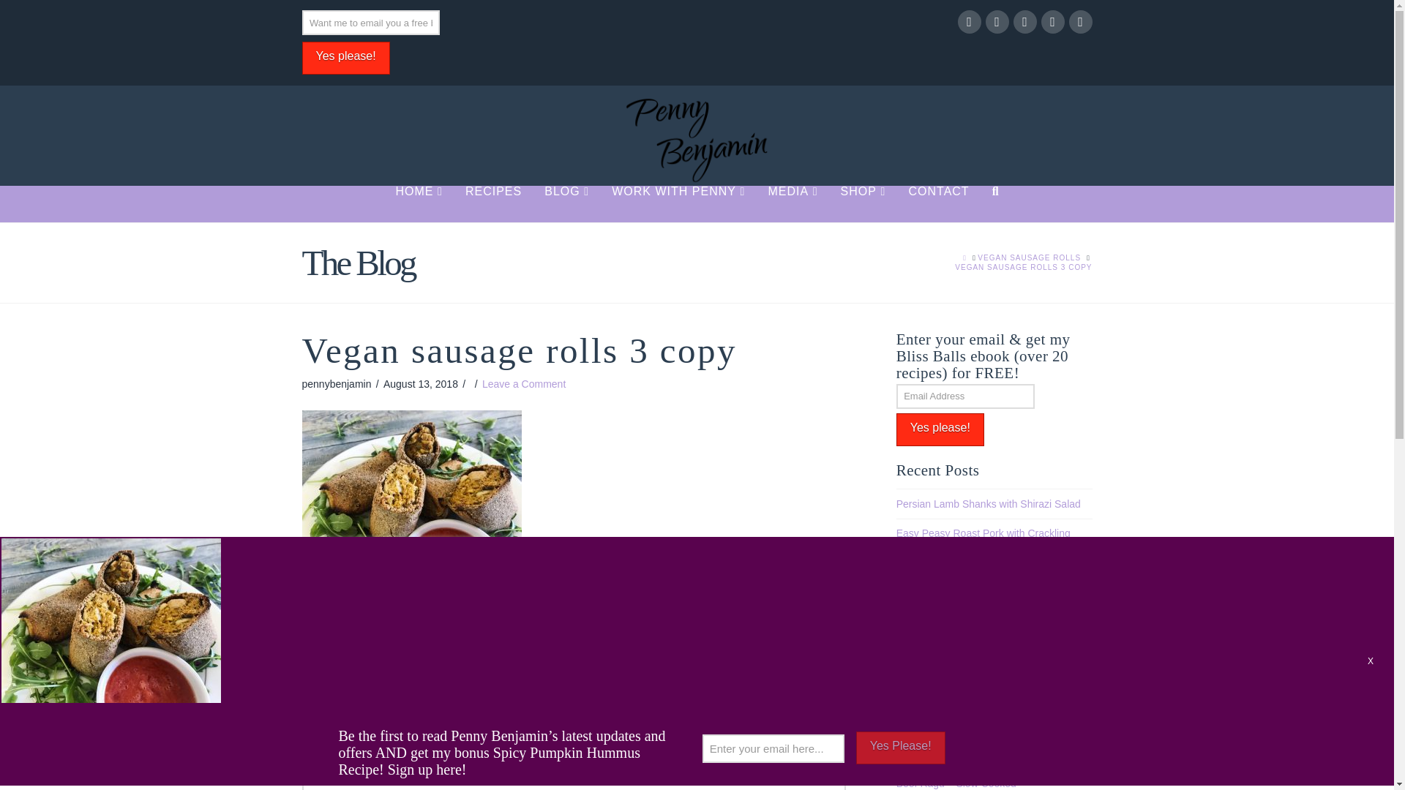  I want to click on LinkedIn, so click(1024, 22).